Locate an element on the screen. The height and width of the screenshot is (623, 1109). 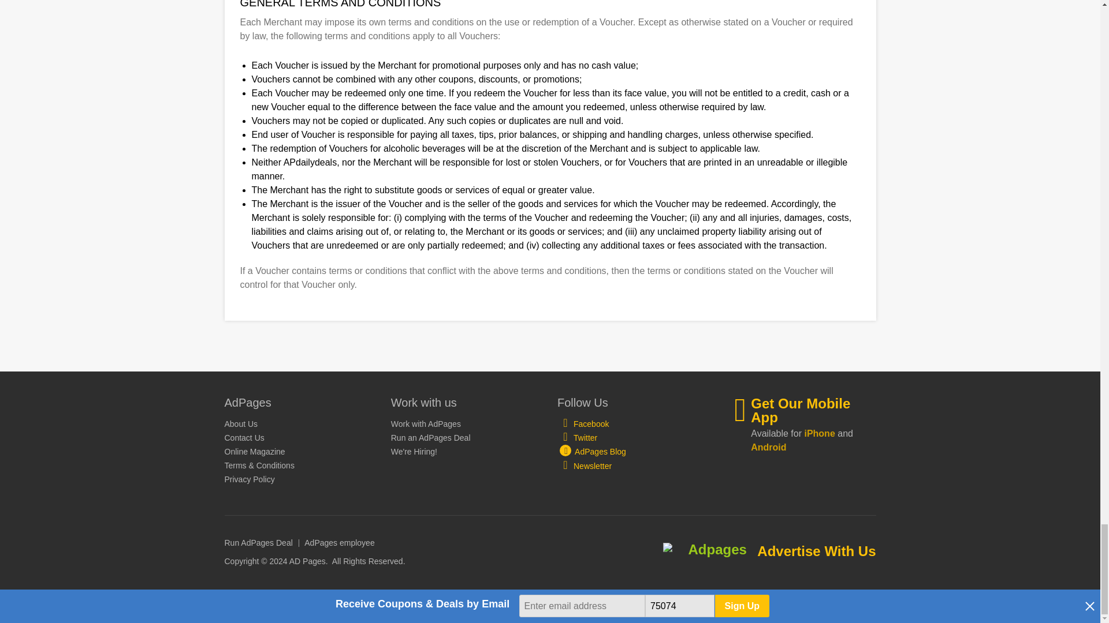
Contact Us is located at coordinates (244, 437).